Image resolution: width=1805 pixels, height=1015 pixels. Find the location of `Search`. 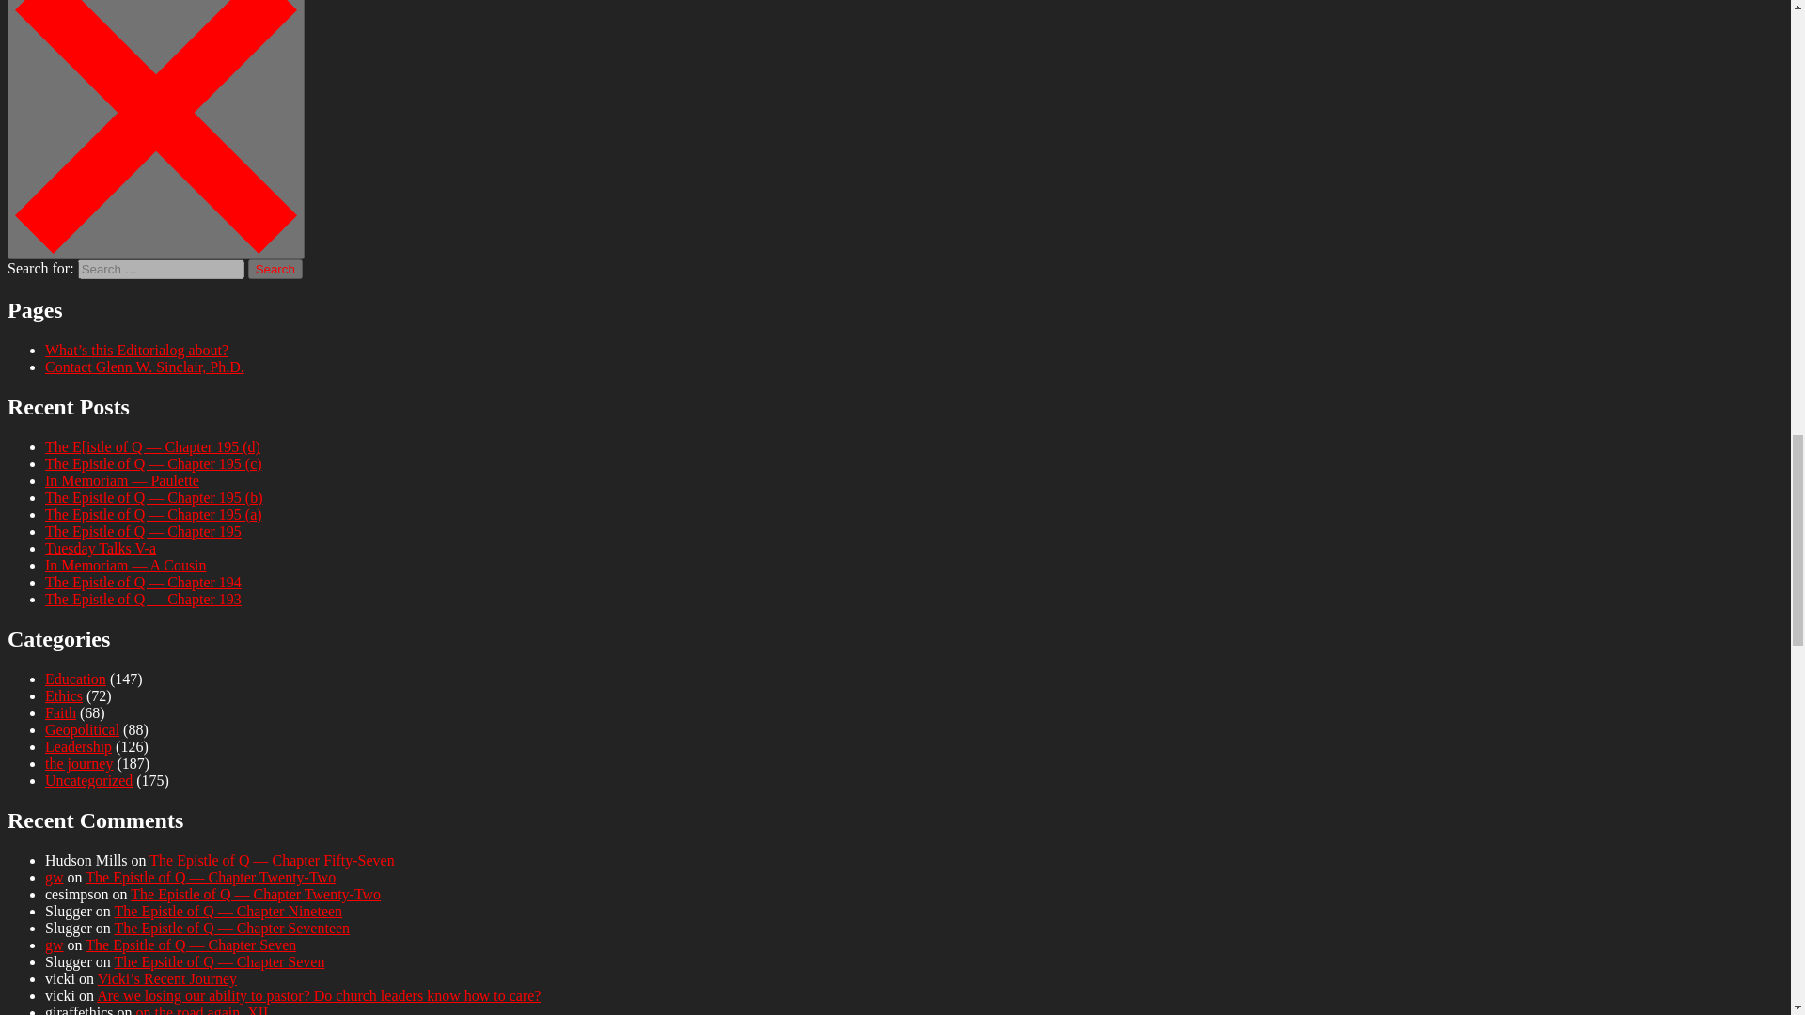

Search is located at coordinates (275, 269).